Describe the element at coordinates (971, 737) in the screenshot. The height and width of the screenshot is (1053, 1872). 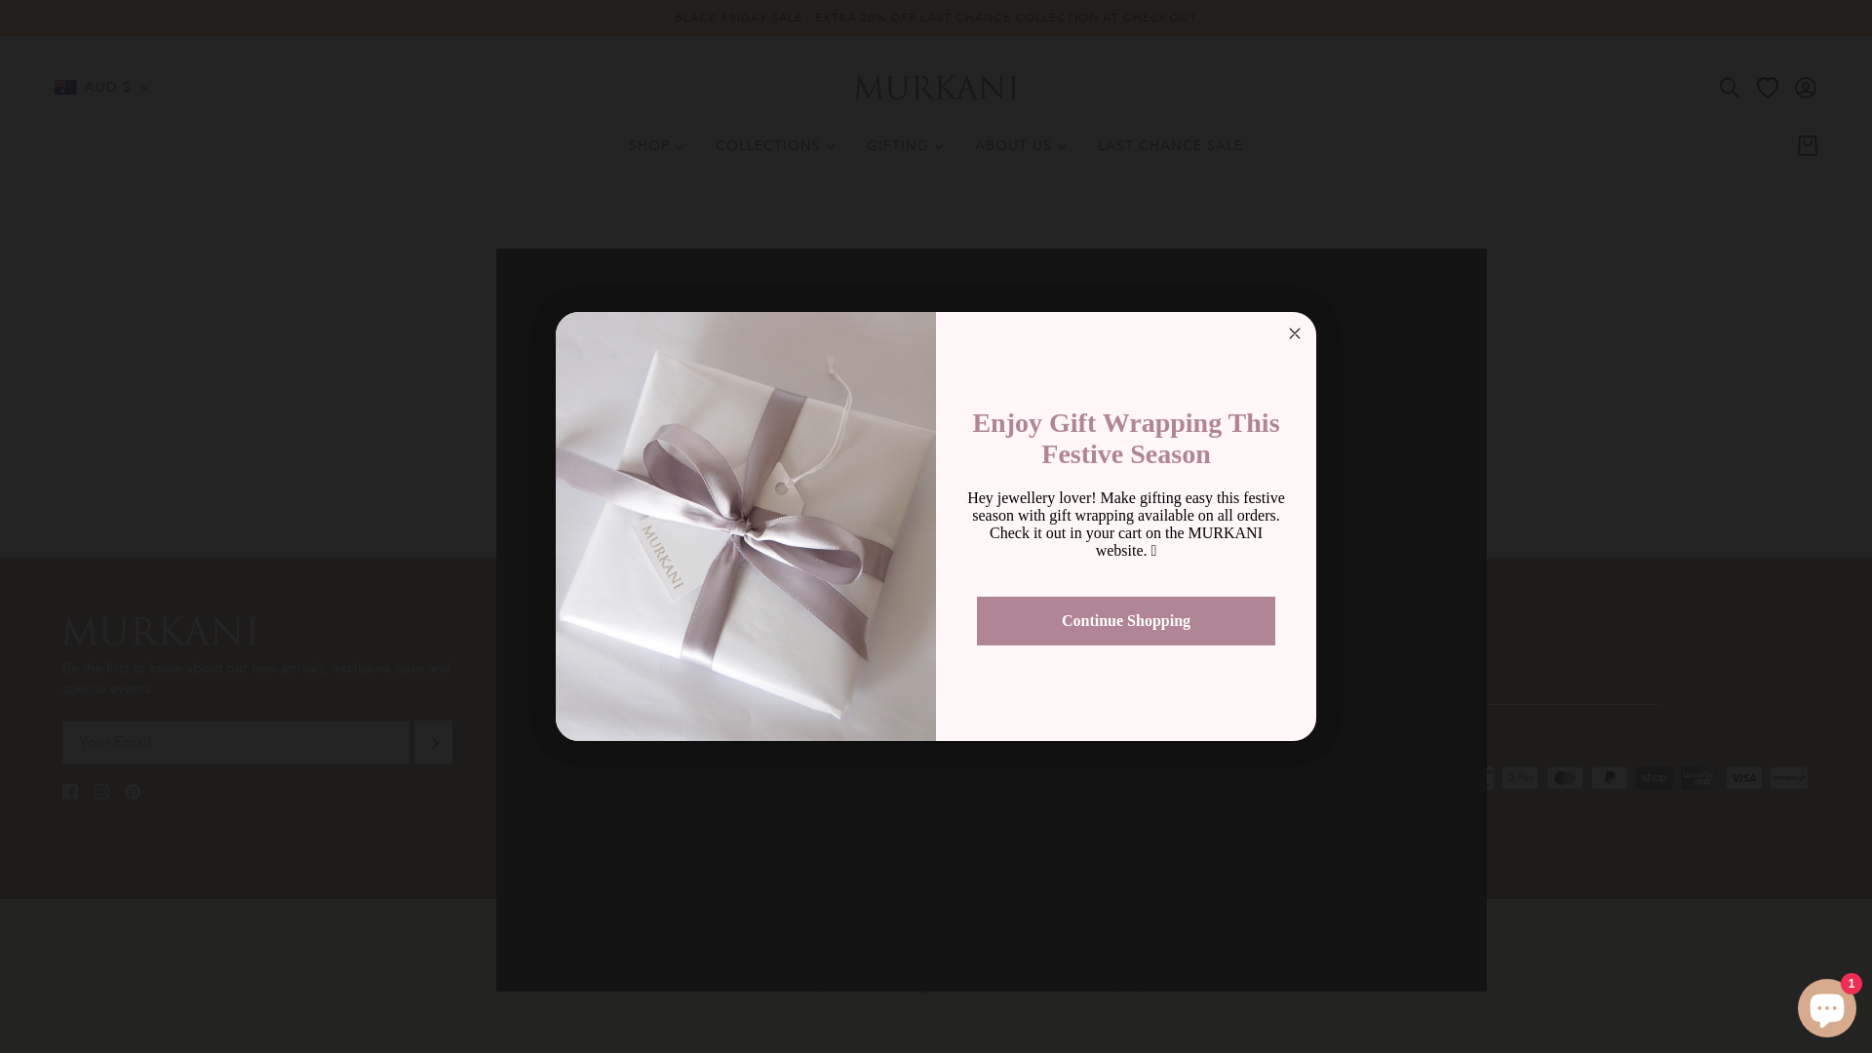
I see `FAQ's` at that location.